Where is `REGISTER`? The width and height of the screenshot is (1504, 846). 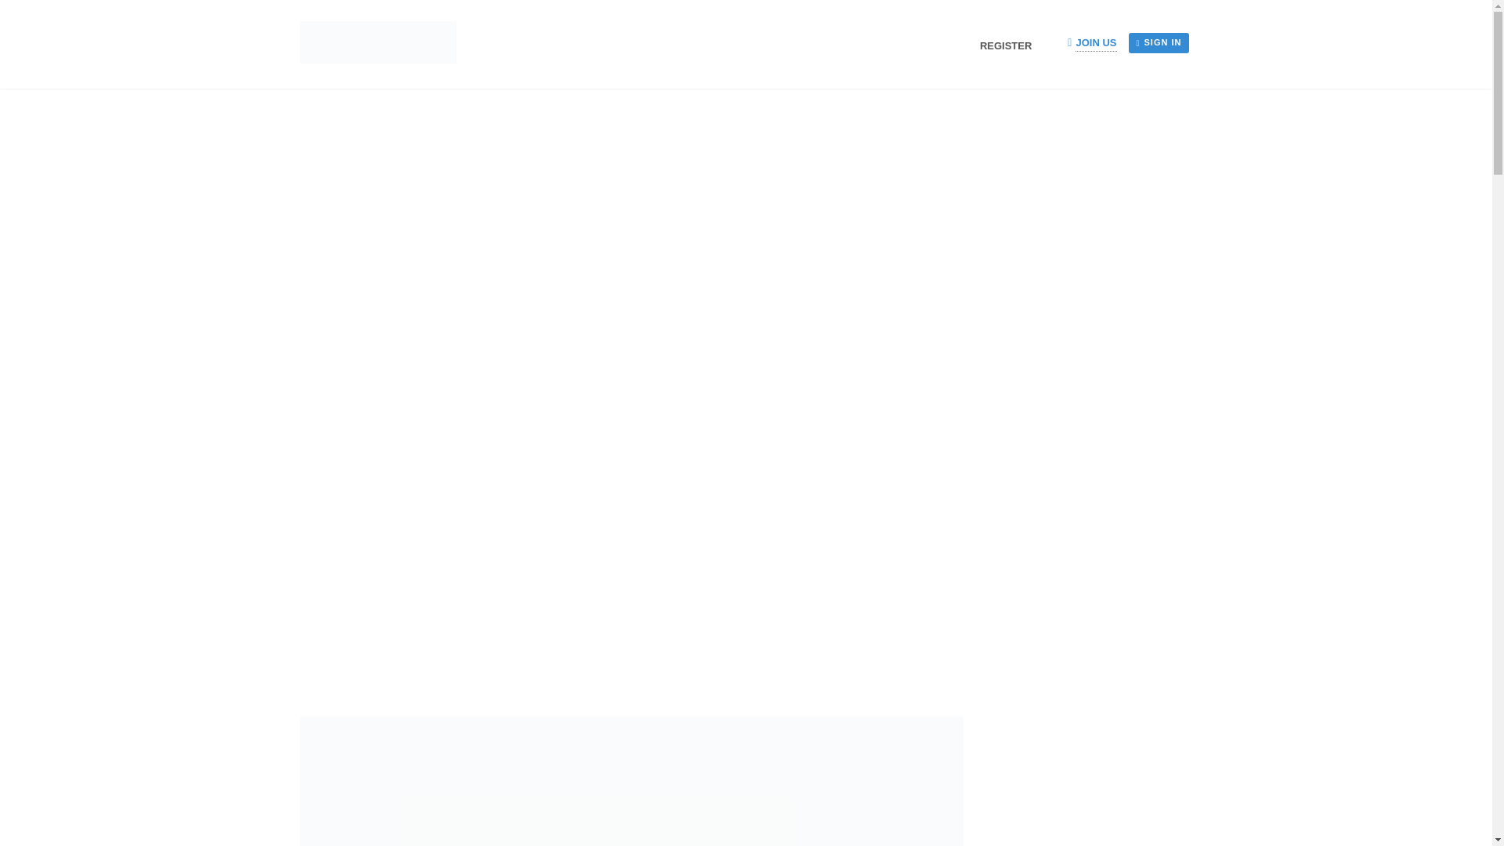 REGISTER is located at coordinates (1012, 45).